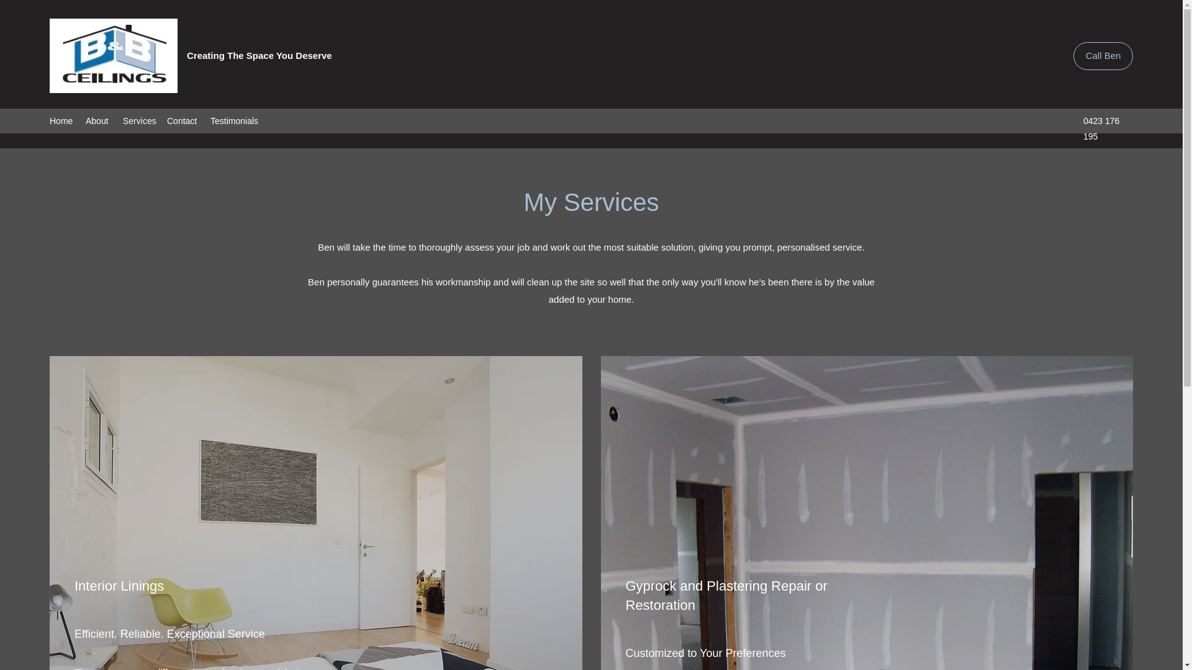 The width and height of the screenshot is (1192, 670). I want to click on Services, so click(139, 120).